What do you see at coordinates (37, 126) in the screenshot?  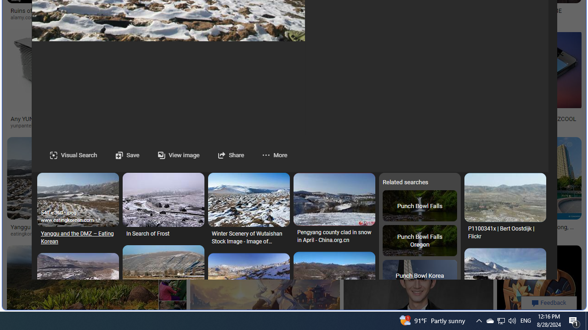 I see `yunpantelecom.com` at bounding box center [37, 126].